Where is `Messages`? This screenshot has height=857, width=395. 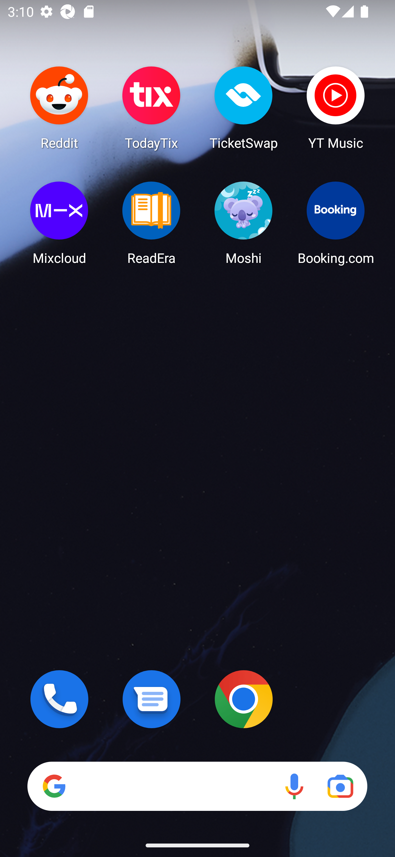
Messages is located at coordinates (151, 699).